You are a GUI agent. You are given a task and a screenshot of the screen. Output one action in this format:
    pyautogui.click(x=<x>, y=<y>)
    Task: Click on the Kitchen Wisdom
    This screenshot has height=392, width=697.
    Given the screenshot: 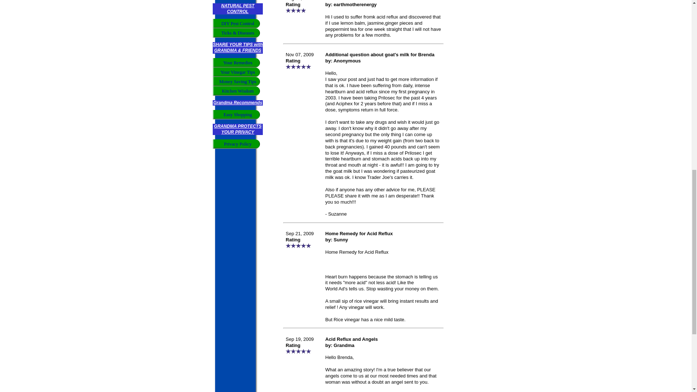 What is the action you would take?
    pyautogui.click(x=237, y=91)
    